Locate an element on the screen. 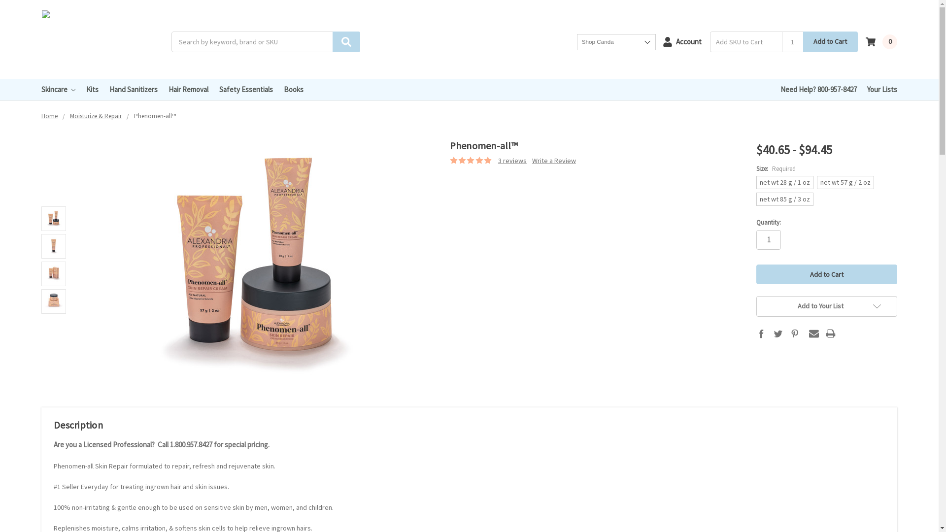 The width and height of the screenshot is (946, 532). Hand Sanitizers is located at coordinates (134, 90).